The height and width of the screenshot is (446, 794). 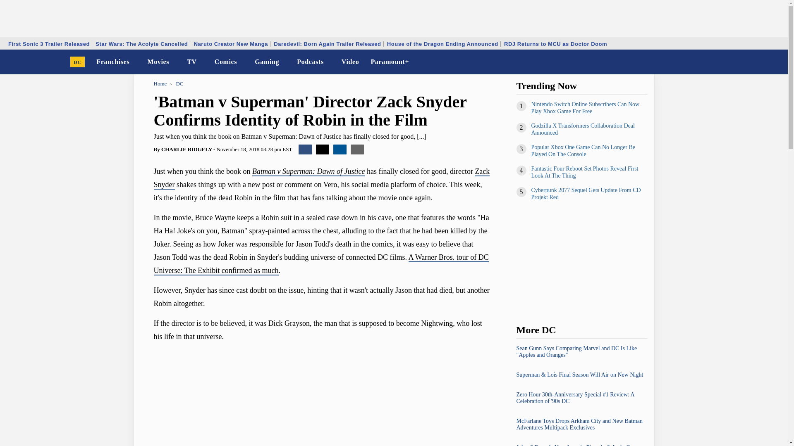 I want to click on House of the Dragon Ending Announced, so click(x=442, y=44).